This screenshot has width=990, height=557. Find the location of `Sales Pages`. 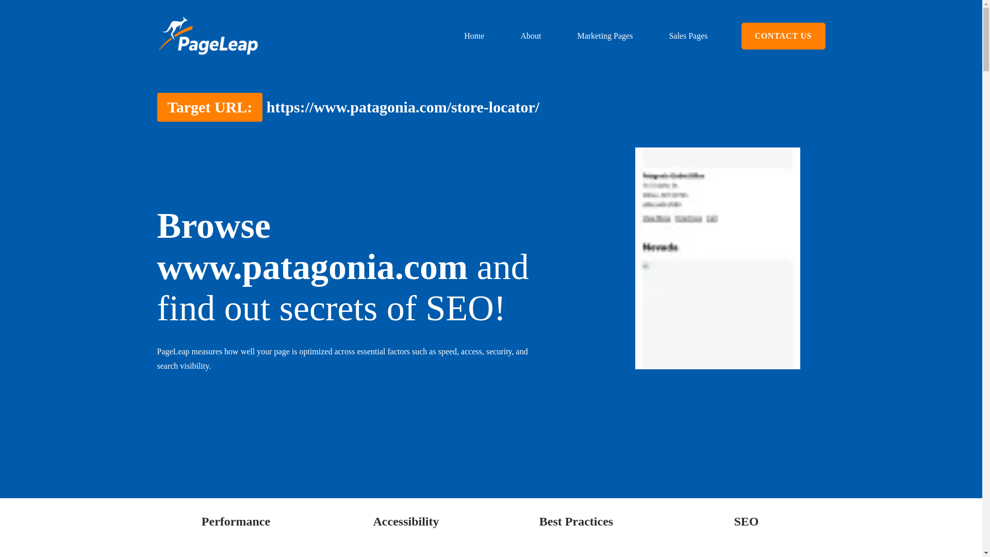

Sales Pages is located at coordinates (688, 36).